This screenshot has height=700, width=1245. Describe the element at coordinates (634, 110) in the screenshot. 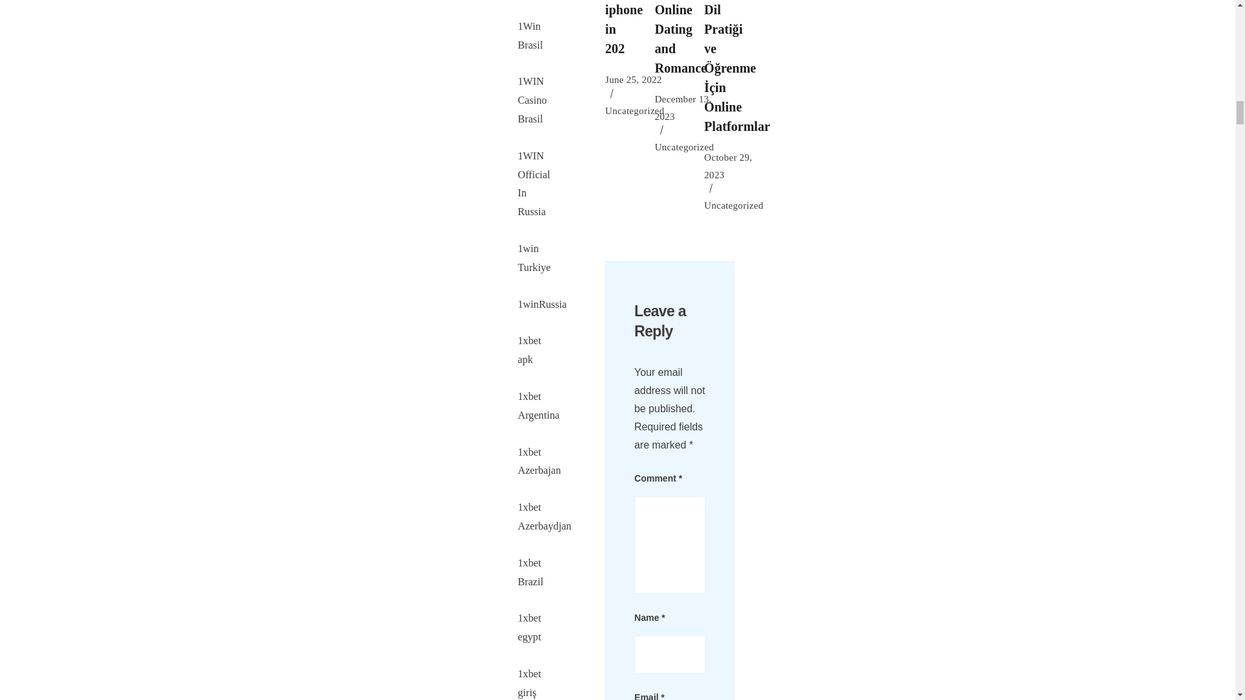

I see `Uncategorized` at that location.